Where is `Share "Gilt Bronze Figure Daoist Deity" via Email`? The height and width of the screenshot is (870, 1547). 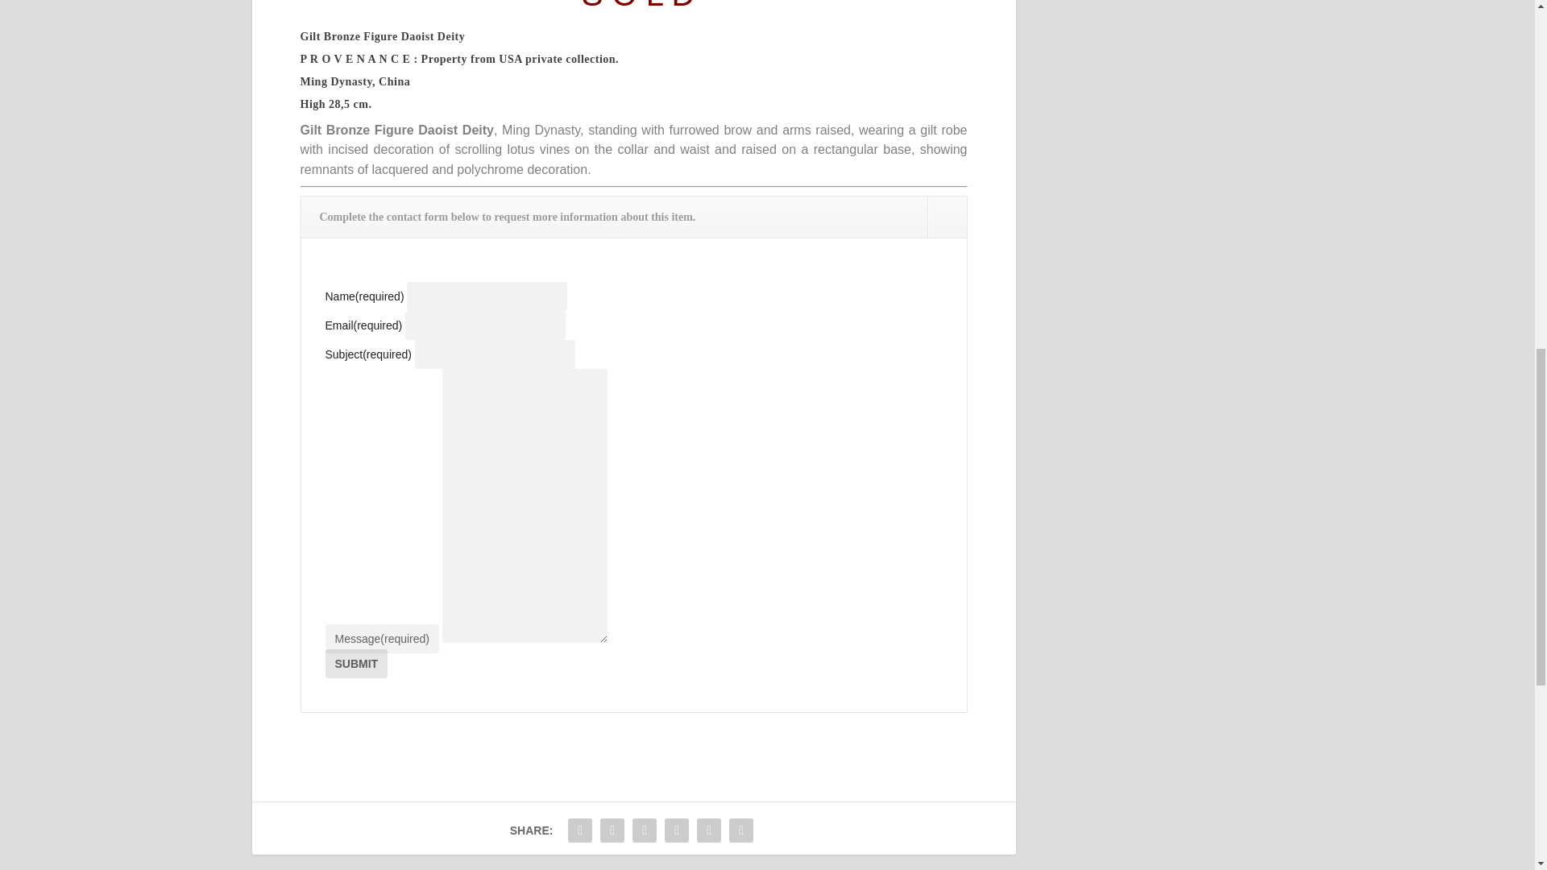
Share "Gilt Bronze Figure Daoist Deity" via Email is located at coordinates (709, 830).